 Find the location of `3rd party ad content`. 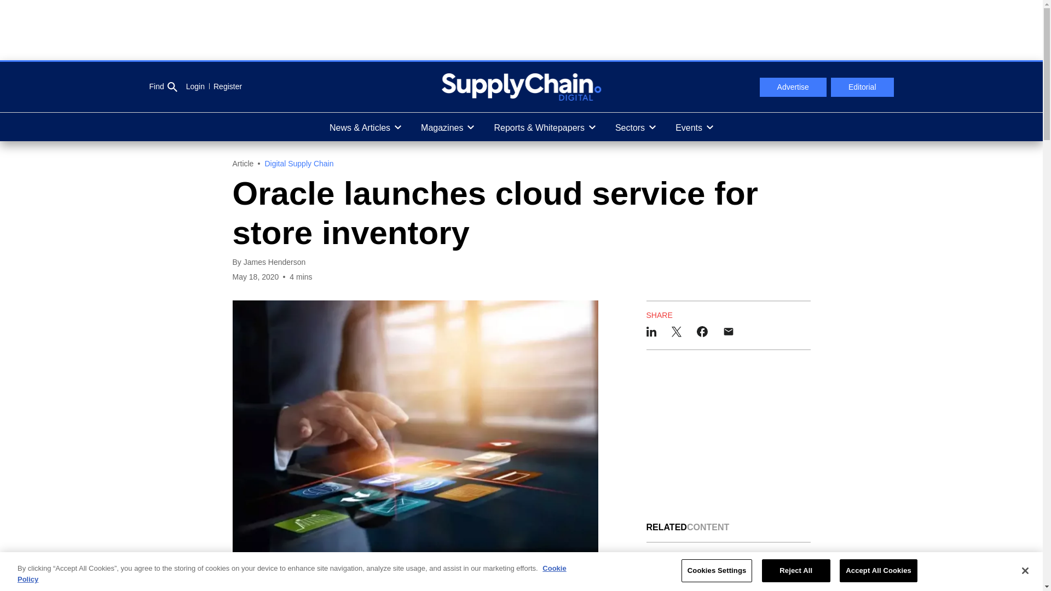

3rd party ad content is located at coordinates (728, 436).